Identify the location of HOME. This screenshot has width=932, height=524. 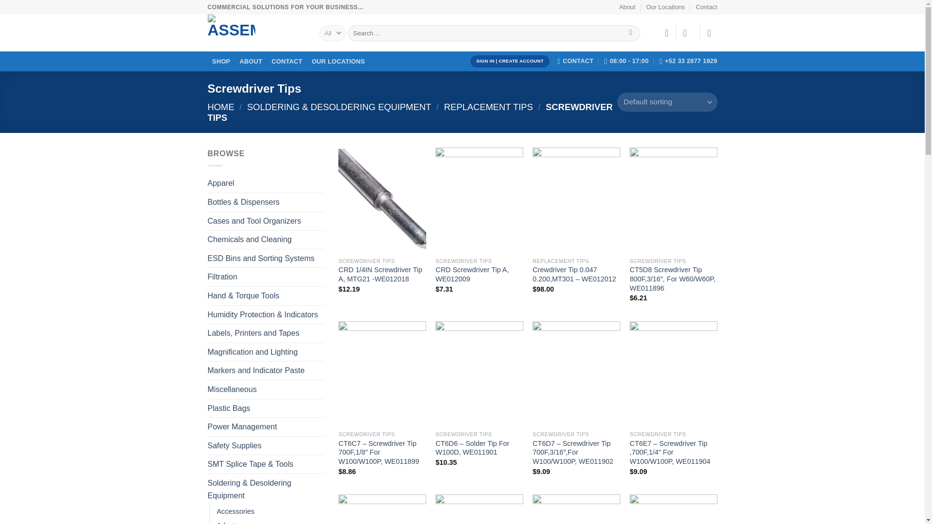
(221, 107).